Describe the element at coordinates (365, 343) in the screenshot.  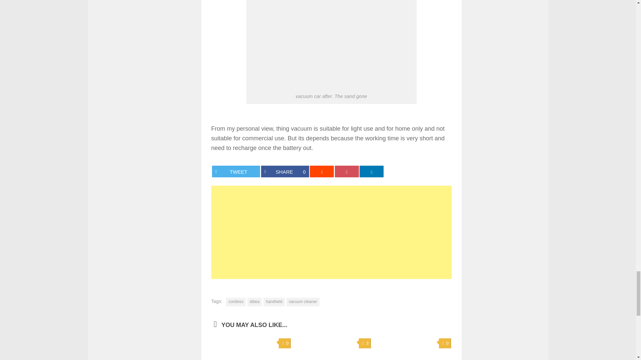
I see `3` at that location.